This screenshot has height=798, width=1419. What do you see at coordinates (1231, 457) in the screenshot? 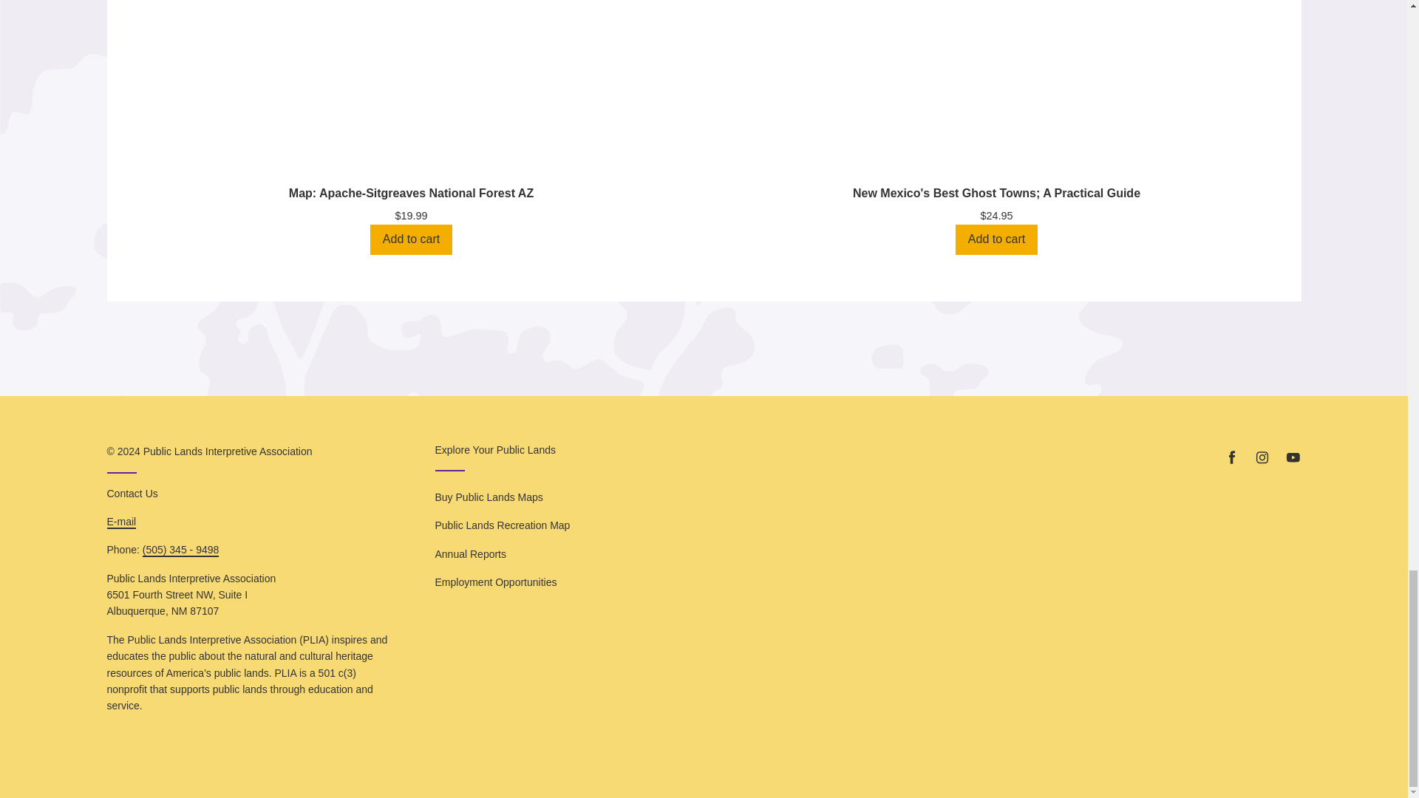
I see `Public Lands Interpretive Association on Facebook` at bounding box center [1231, 457].